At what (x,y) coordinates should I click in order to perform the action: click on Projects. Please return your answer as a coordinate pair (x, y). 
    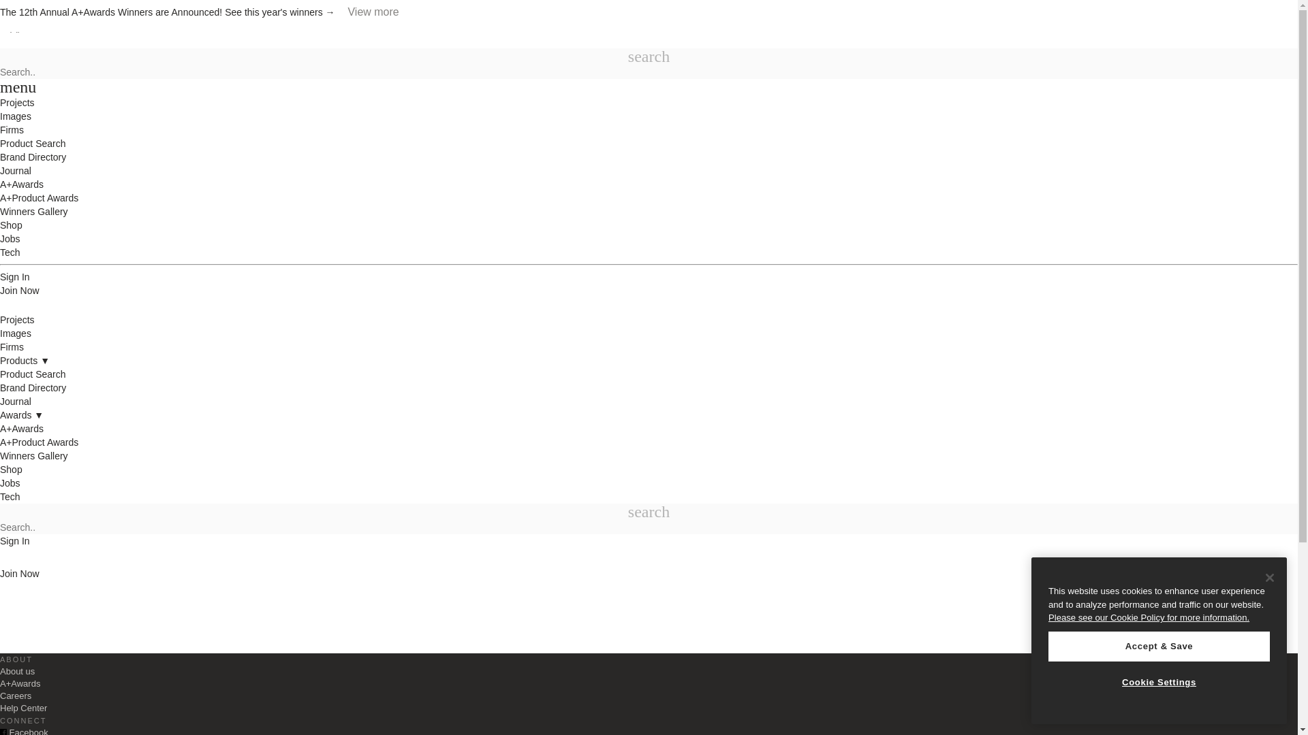
    Looking at the image, I should click on (18, 320).